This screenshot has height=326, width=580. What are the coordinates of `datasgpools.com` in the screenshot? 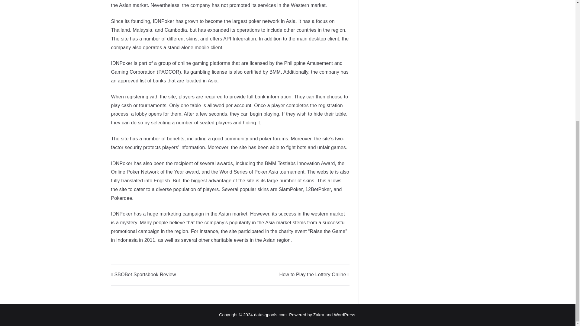 It's located at (270, 315).